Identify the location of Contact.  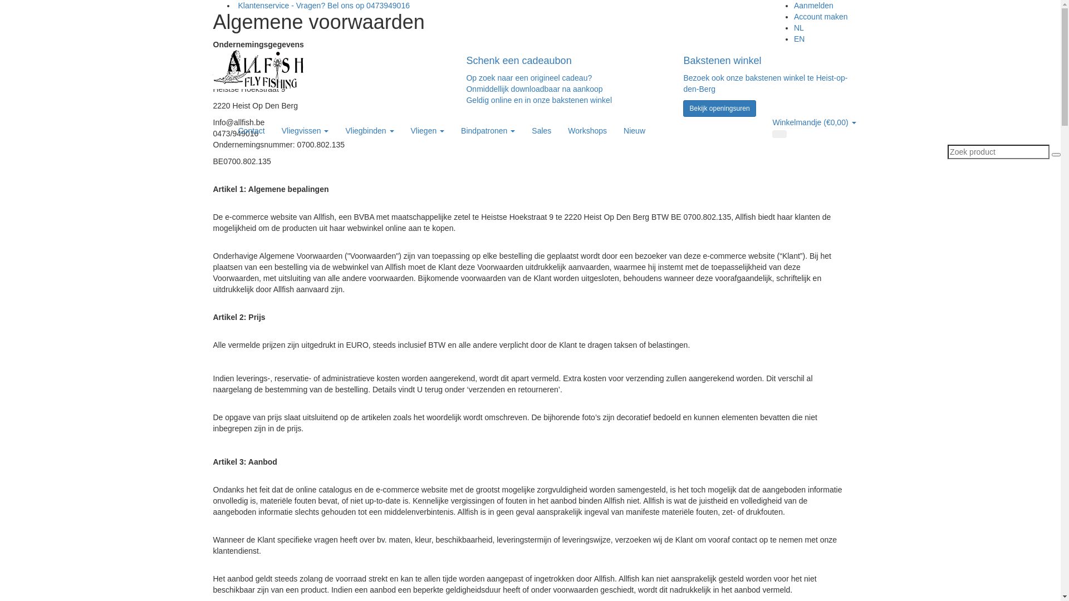
(251, 131).